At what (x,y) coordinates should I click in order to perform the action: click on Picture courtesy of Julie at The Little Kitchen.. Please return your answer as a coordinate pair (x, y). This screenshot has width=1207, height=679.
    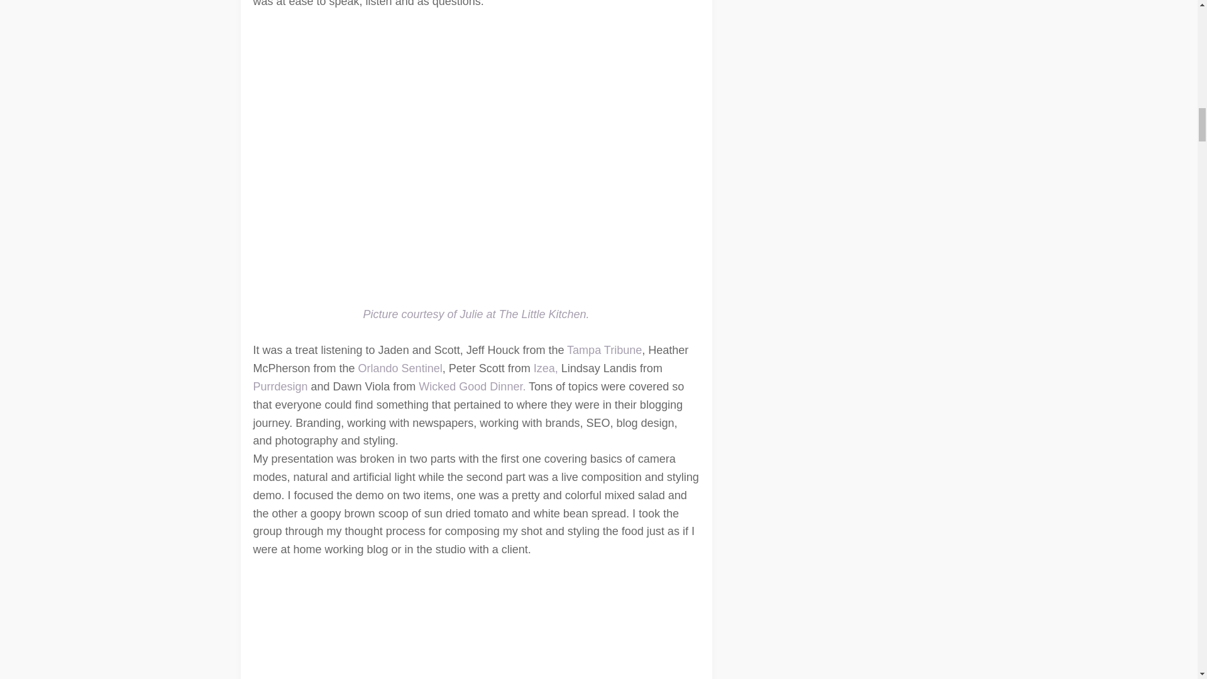
    Looking at the image, I should click on (475, 314).